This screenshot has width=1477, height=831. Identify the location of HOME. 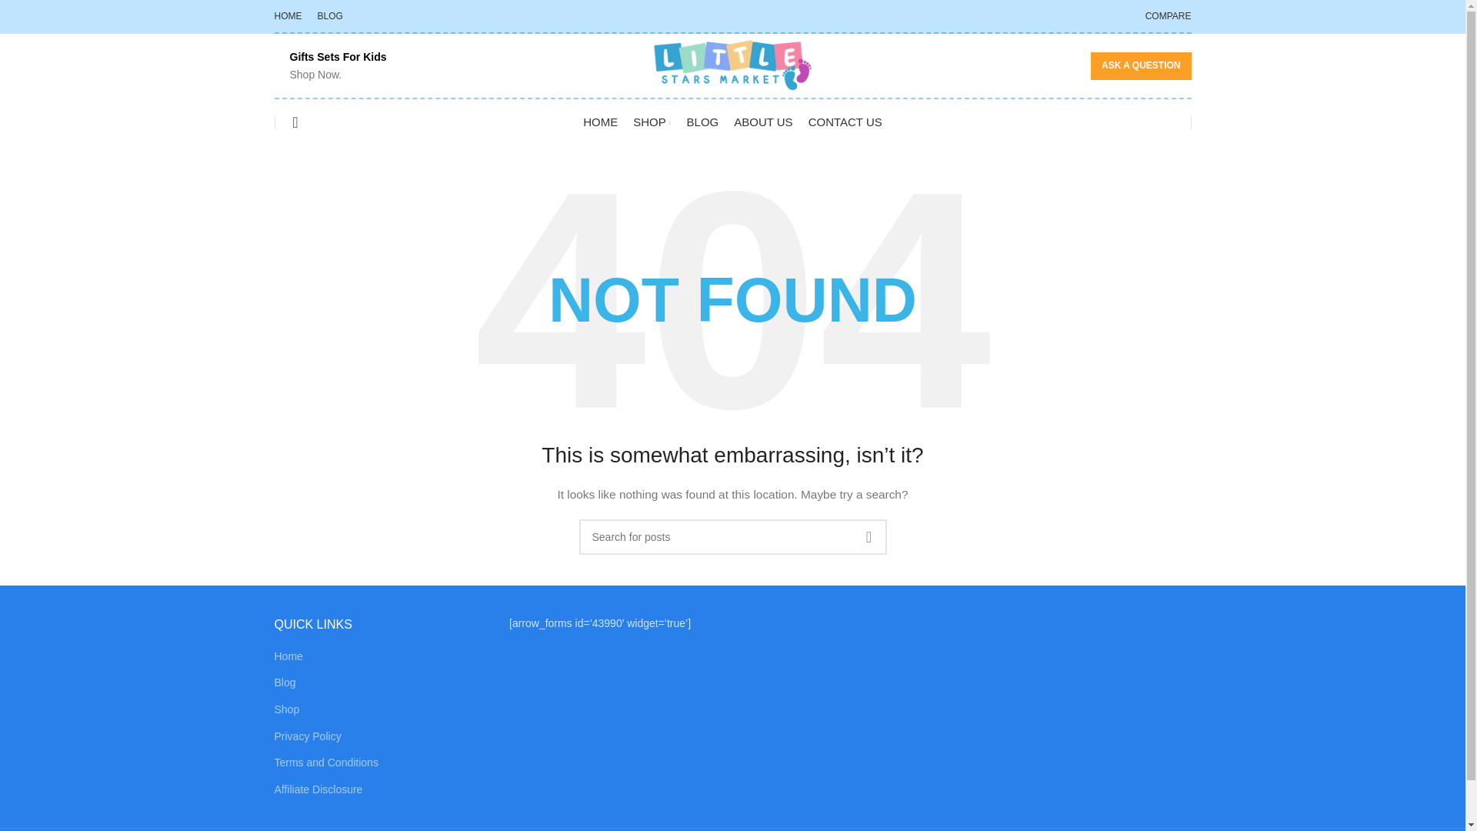
(287, 16).